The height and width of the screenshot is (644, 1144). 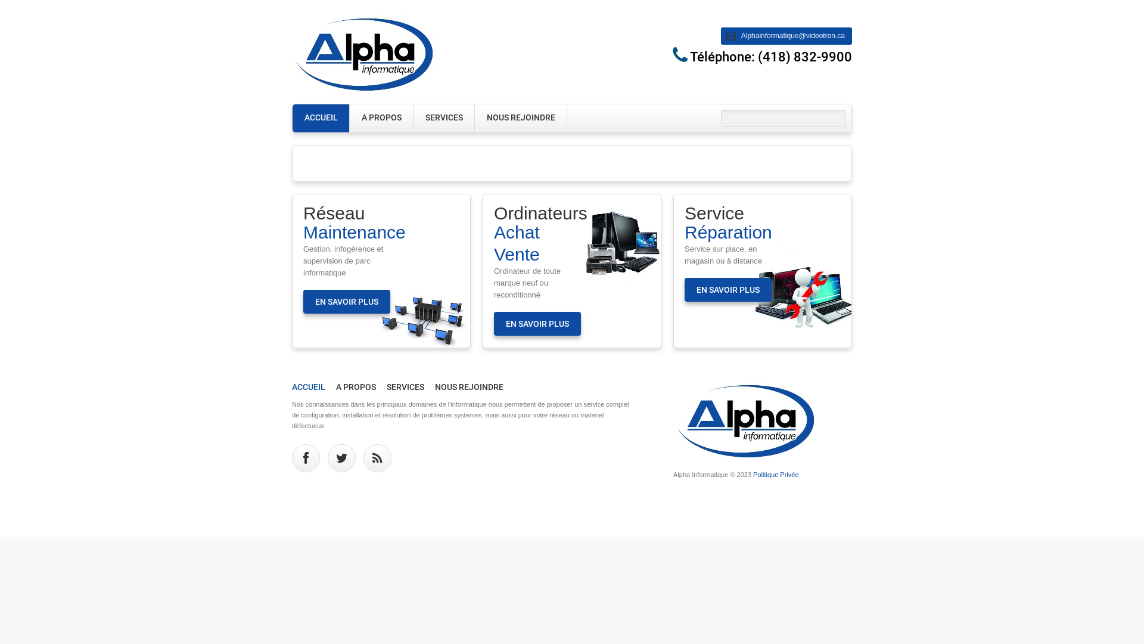 I want to click on SERVICES, so click(x=444, y=118).